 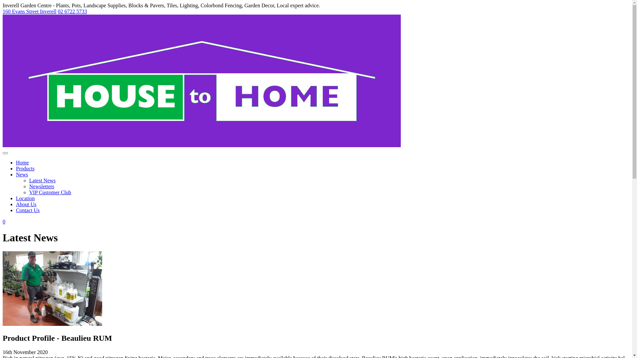 What do you see at coordinates (316, 222) in the screenshot?
I see `0` at bounding box center [316, 222].